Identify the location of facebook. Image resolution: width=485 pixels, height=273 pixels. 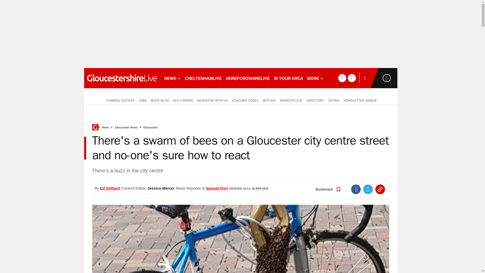
(342, 78).